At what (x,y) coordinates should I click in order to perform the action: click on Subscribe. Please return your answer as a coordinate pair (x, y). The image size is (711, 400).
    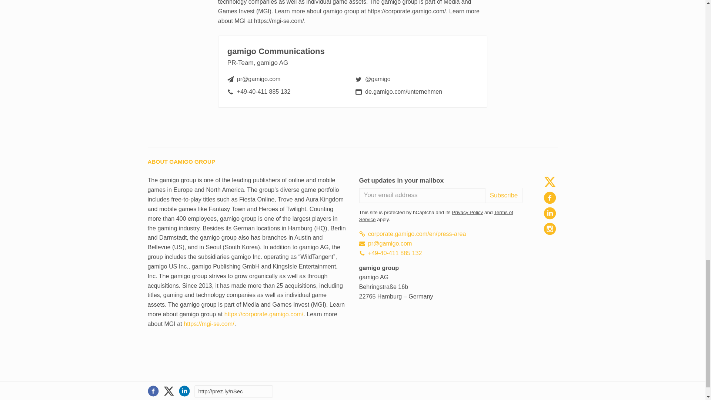
    Looking at the image, I should click on (504, 195).